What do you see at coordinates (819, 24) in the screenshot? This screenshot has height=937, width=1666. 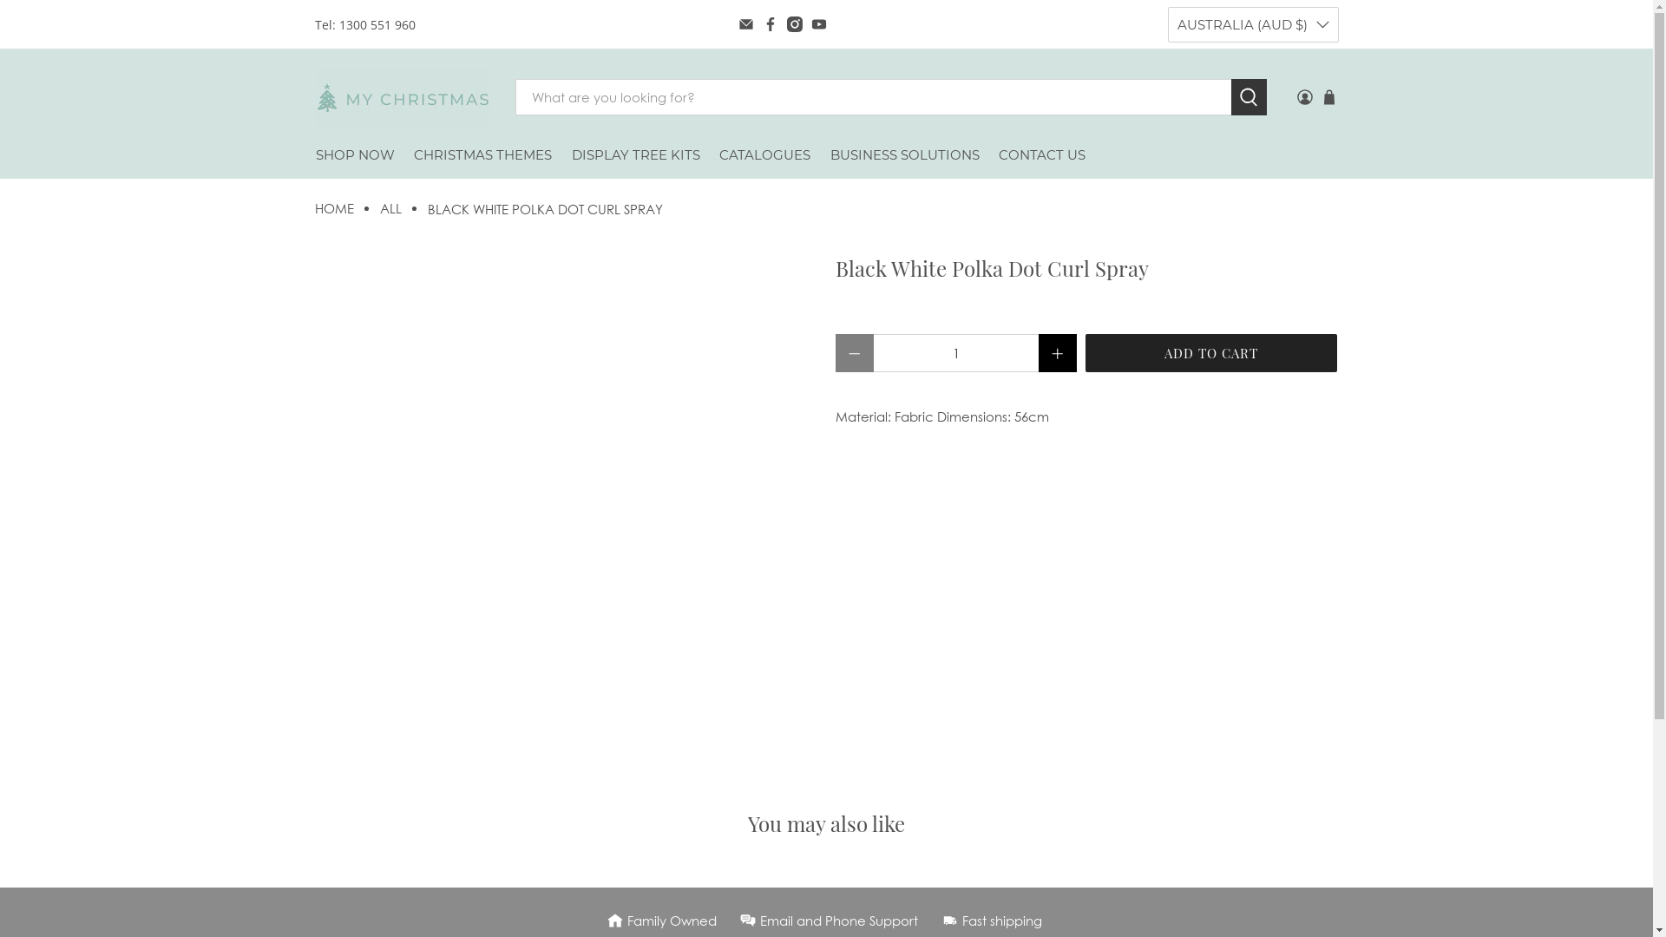 I see `My Christmas on YouTube` at bounding box center [819, 24].